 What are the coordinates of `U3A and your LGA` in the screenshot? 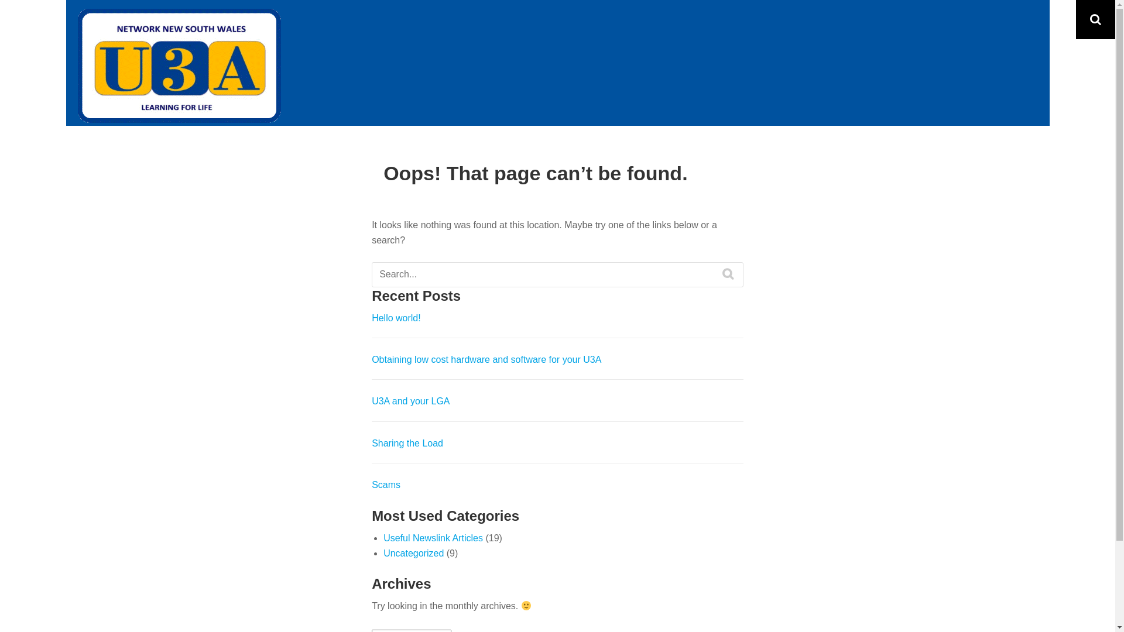 It's located at (411, 401).